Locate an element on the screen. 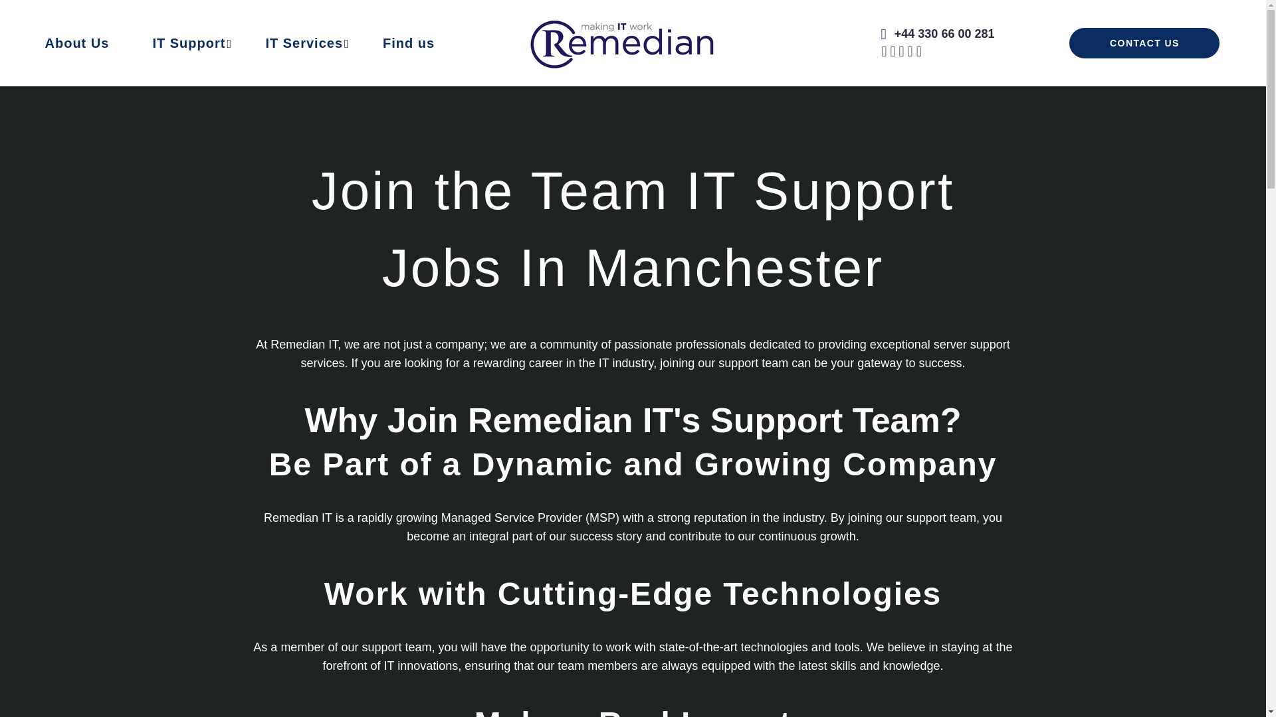 The image size is (1276, 717). CONTACT US is located at coordinates (1144, 42).